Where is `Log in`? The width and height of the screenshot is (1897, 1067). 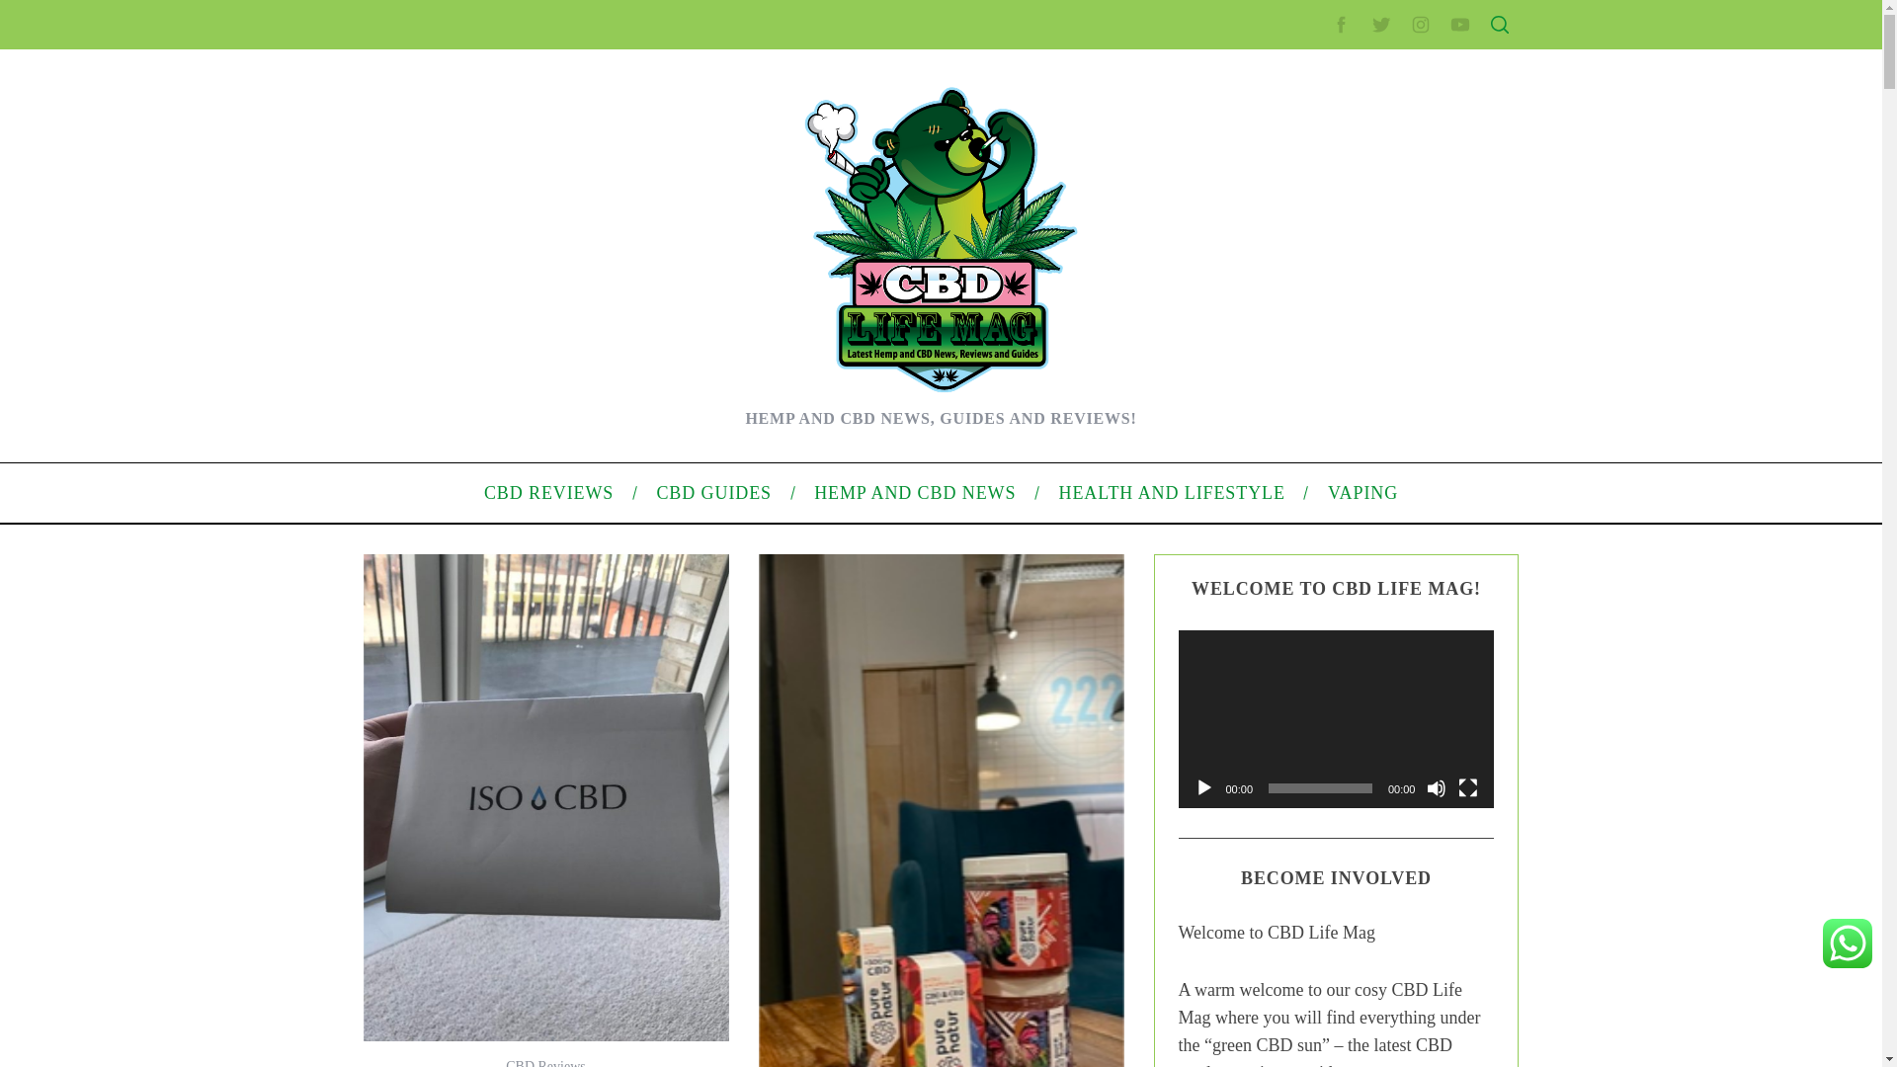
Log in is located at coordinates (1277, 767).